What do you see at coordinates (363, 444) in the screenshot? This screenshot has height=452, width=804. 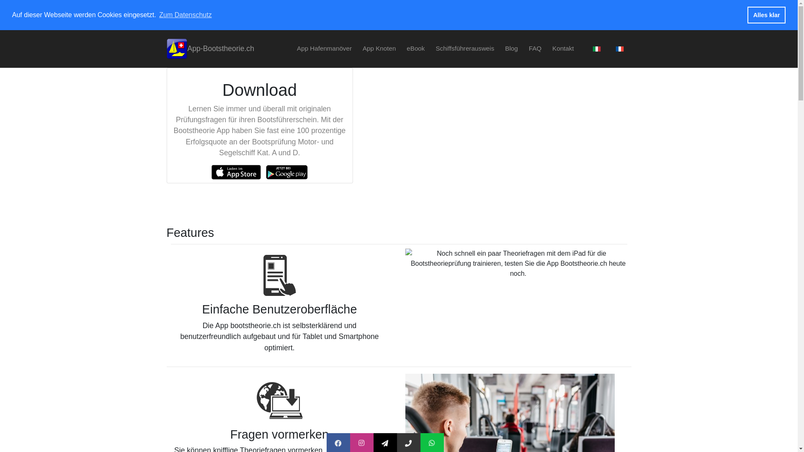 I see `Facebook` at bounding box center [363, 444].